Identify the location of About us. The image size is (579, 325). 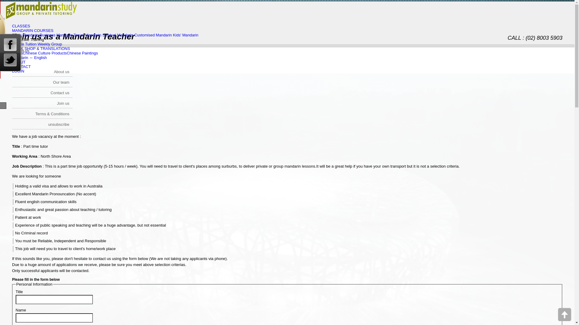
(42, 72).